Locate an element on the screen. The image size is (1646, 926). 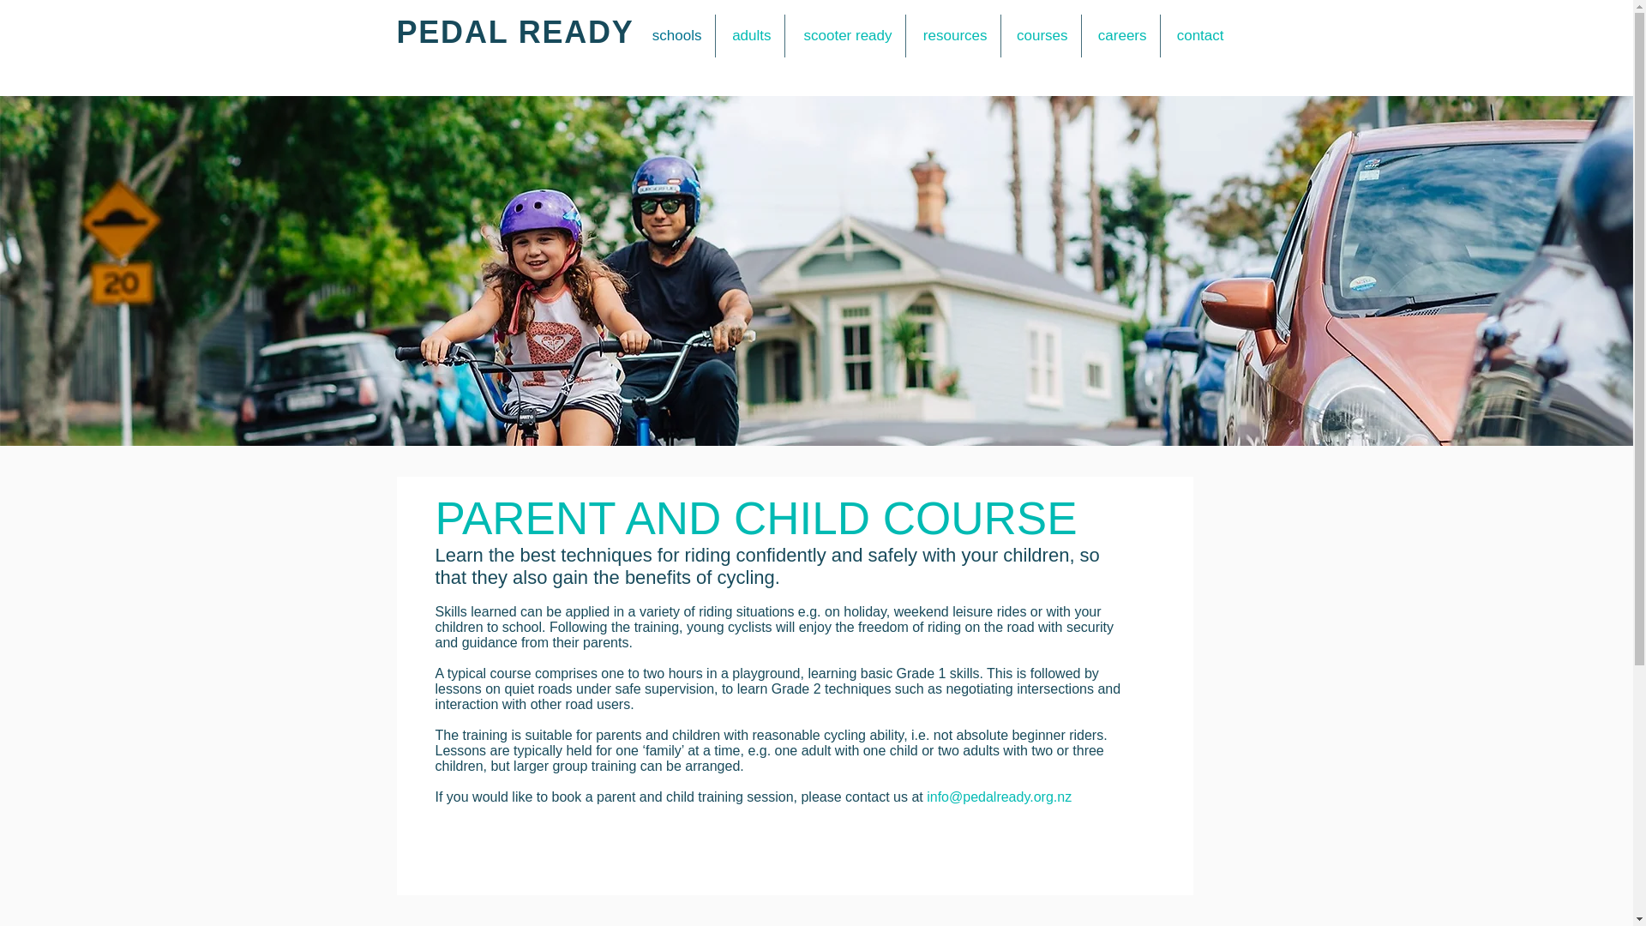
careers is located at coordinates (1120, 36).